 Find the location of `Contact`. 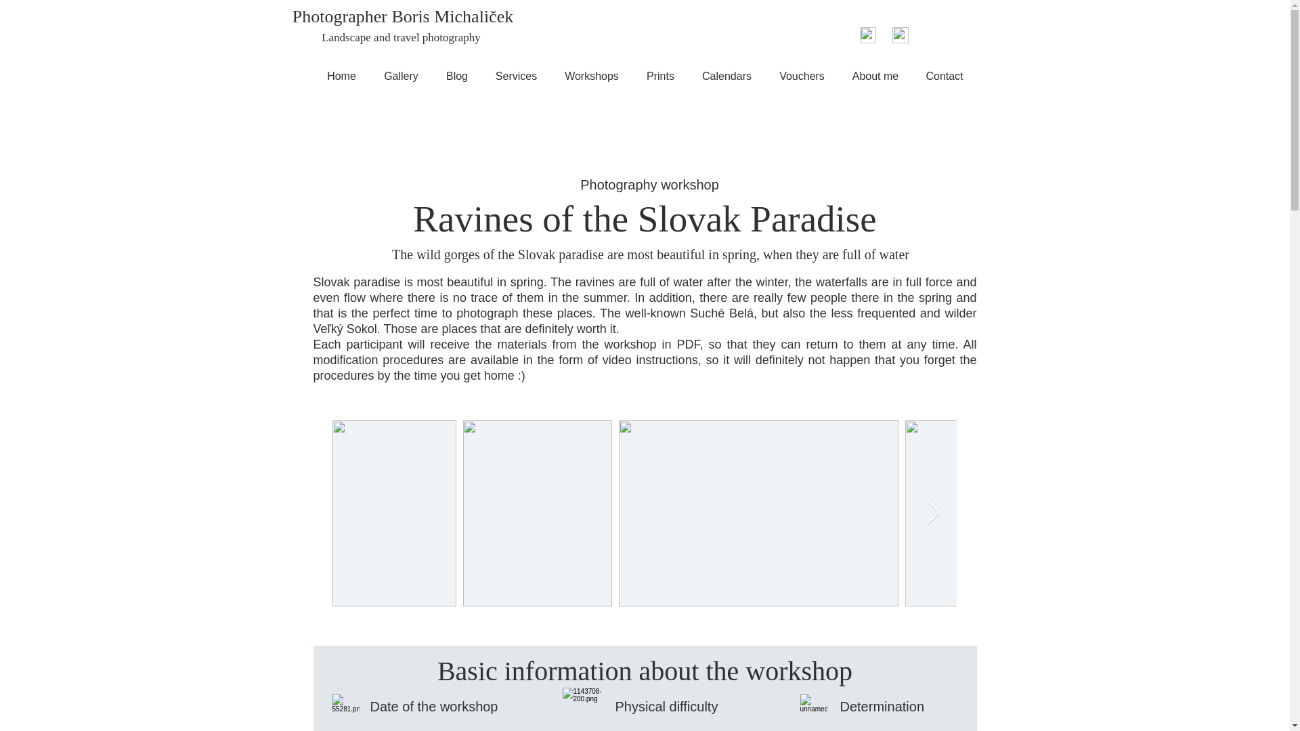

Contact is located at coordinates (945, 76).